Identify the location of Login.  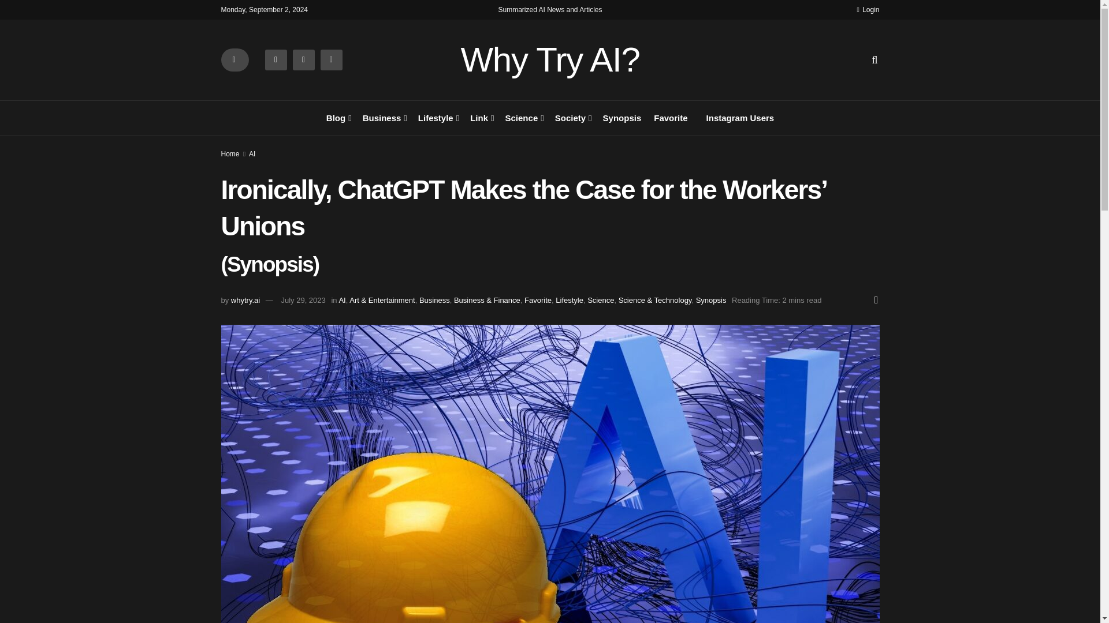
(868, 9).